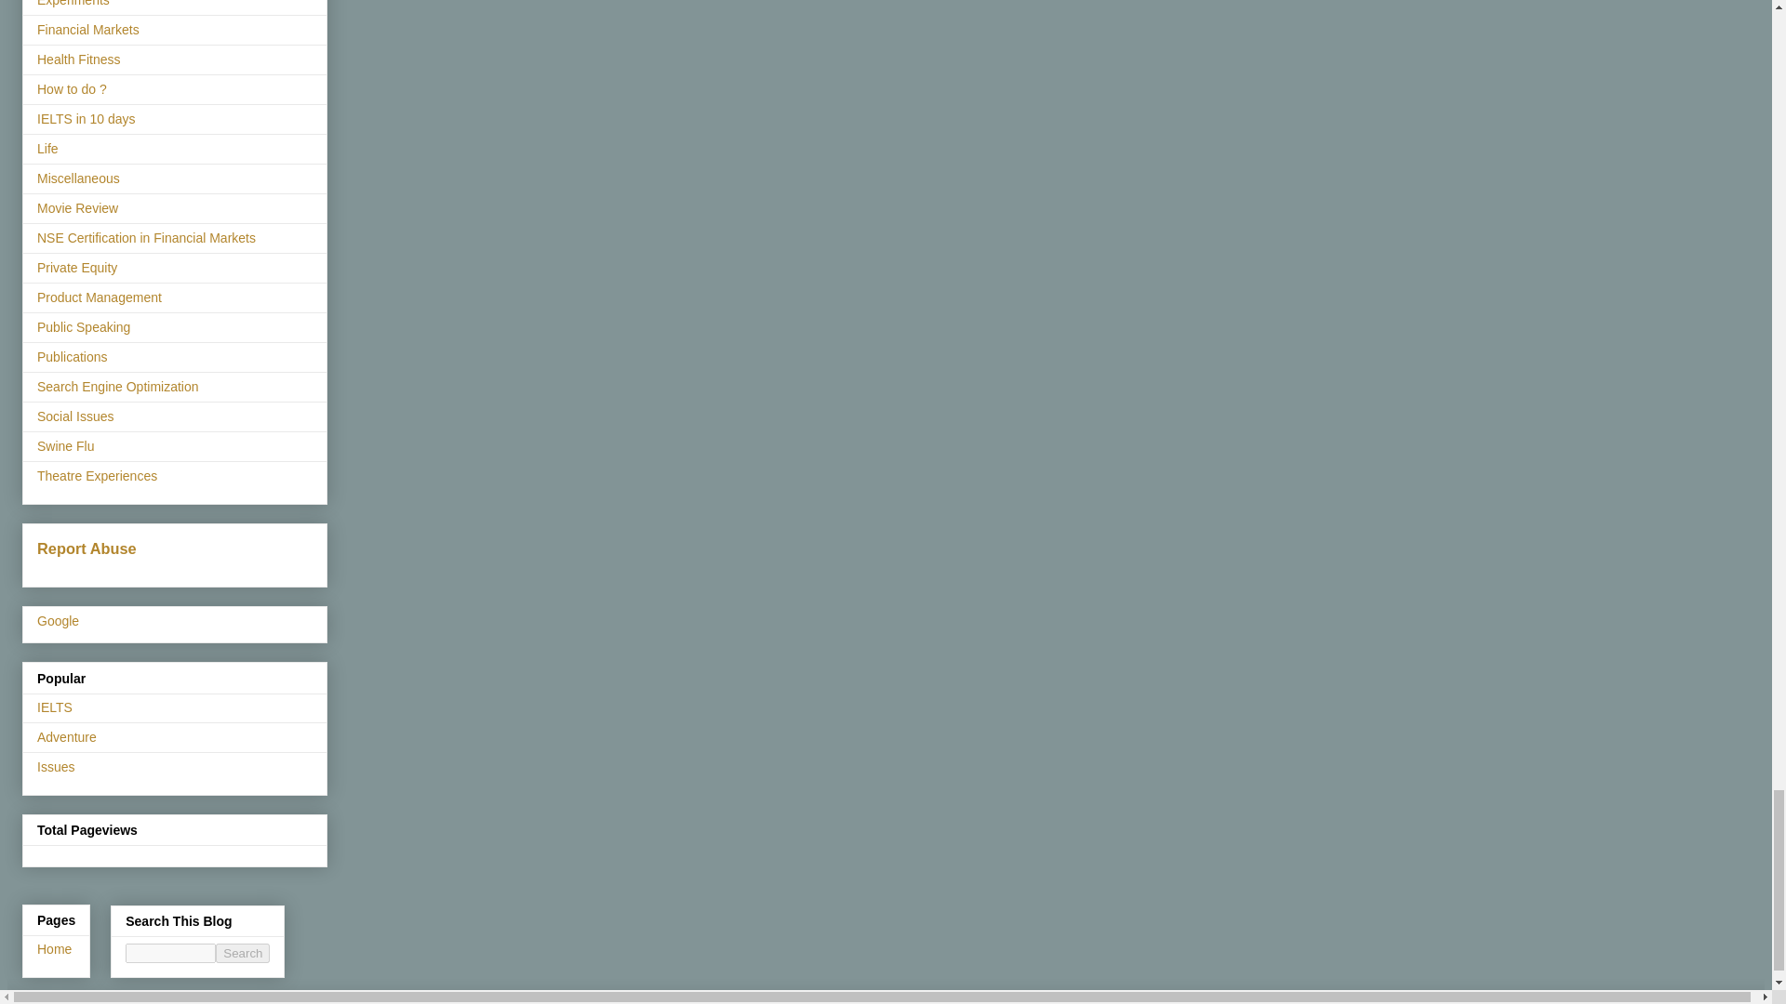  What do you see at coordinates (170, 953) in the screenshot?
I see `search` at bounding box center [170, 953].